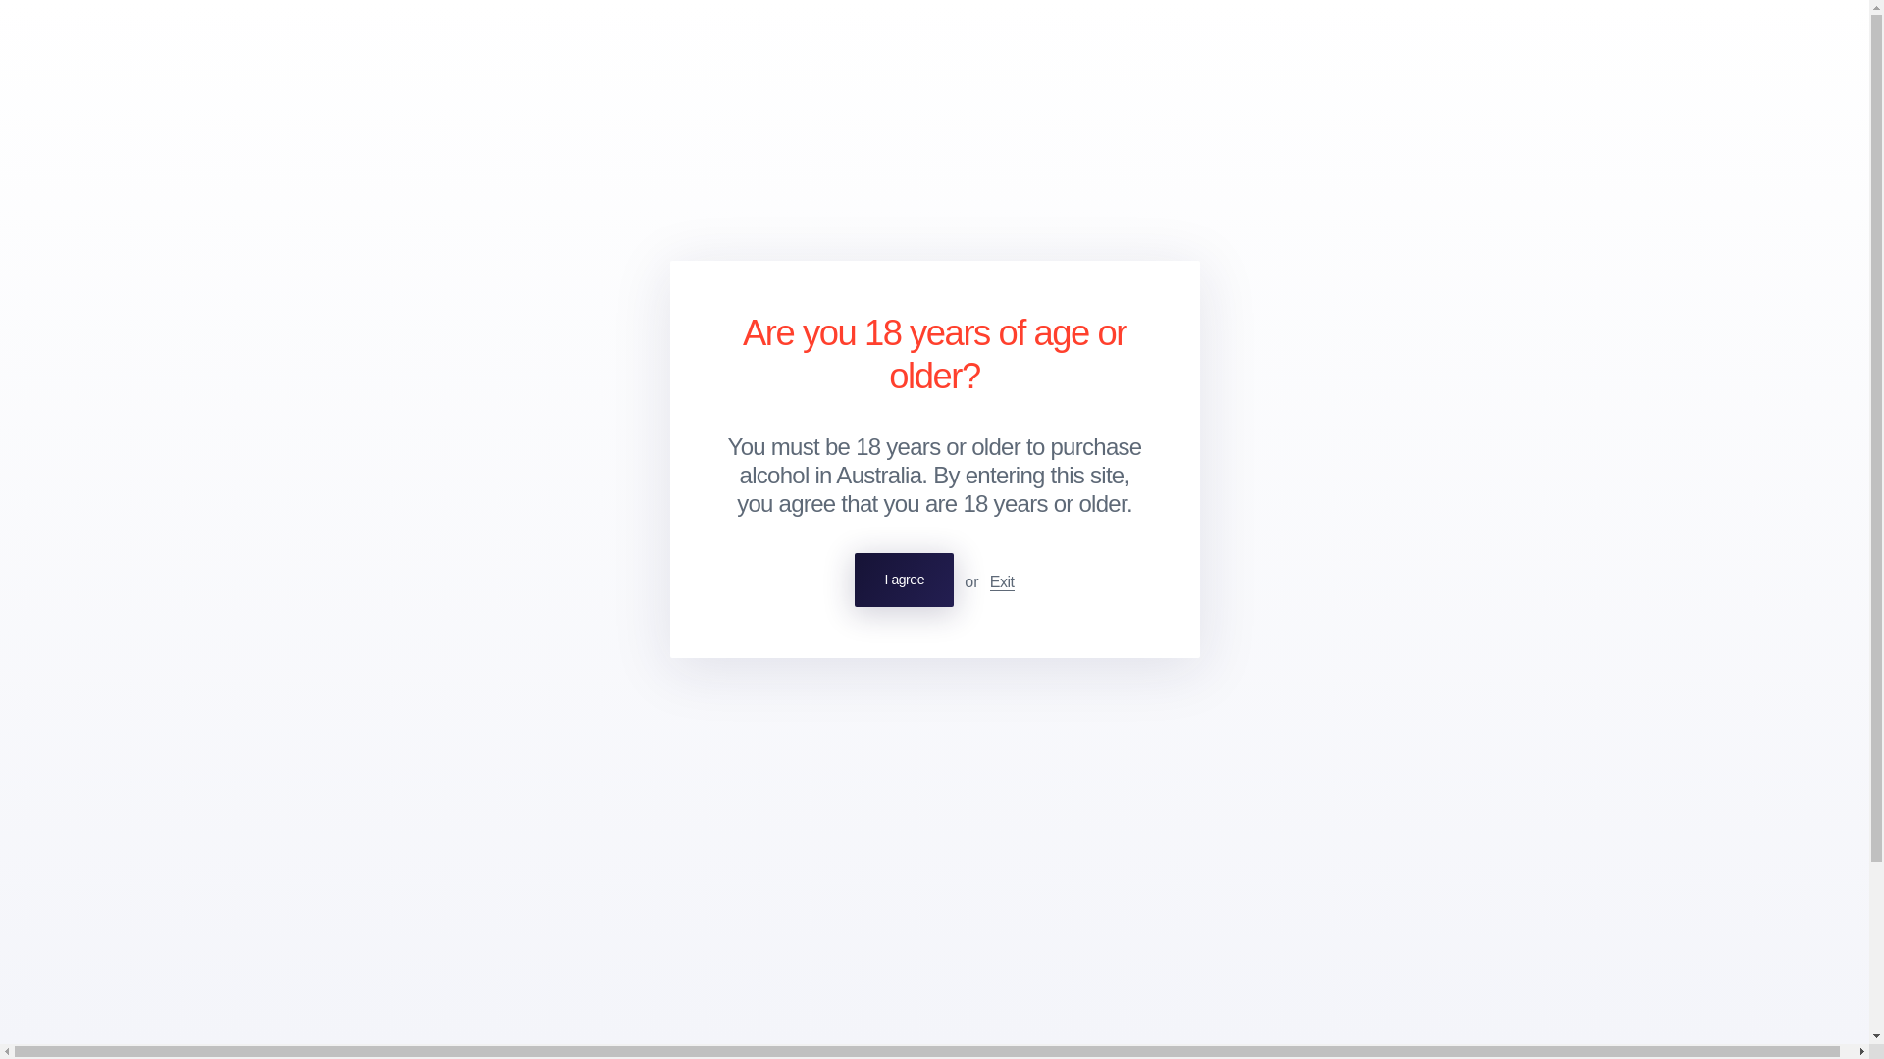 The height and width of the screenshot is (1059, 1884). Describe the element at coordinates (230, 43) in the screenshot. I see `Wholesale` at that location.